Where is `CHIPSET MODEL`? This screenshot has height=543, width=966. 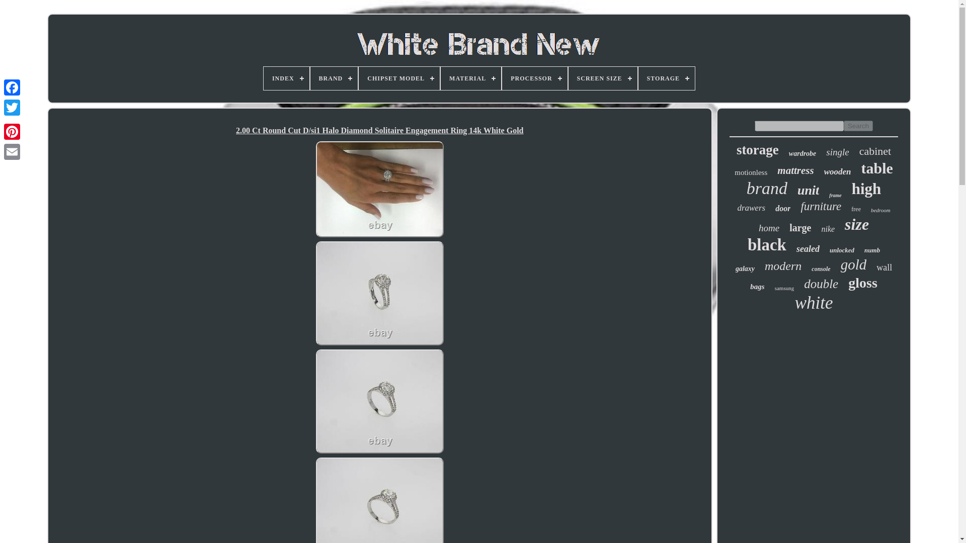 CHIPSET MODEL is located at coordinates (398, 78).